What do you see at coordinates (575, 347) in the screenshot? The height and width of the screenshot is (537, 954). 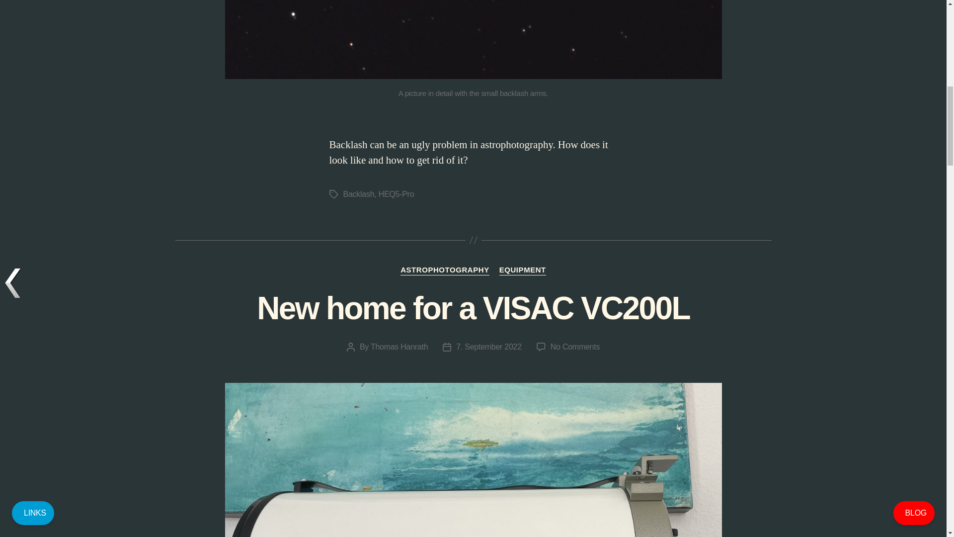 I see `ASTROPHOTOGRAPHY` at bounding box center [575, 347].